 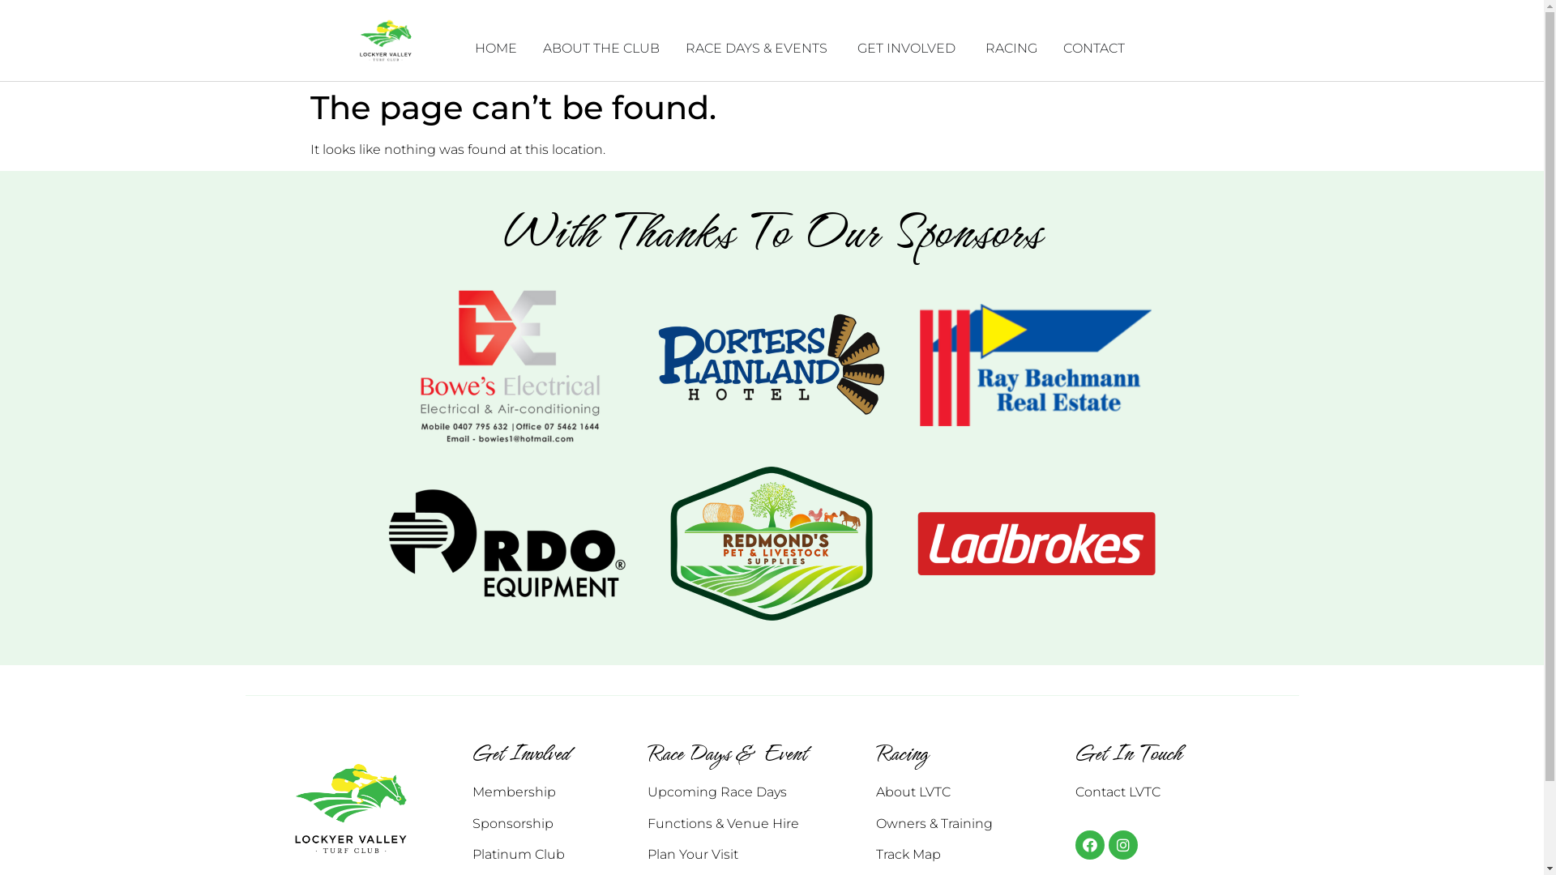 What do you see at coordinates (518, 854) in the screenshot?
I see `Platinum Club` at bounding box center [518, 854].